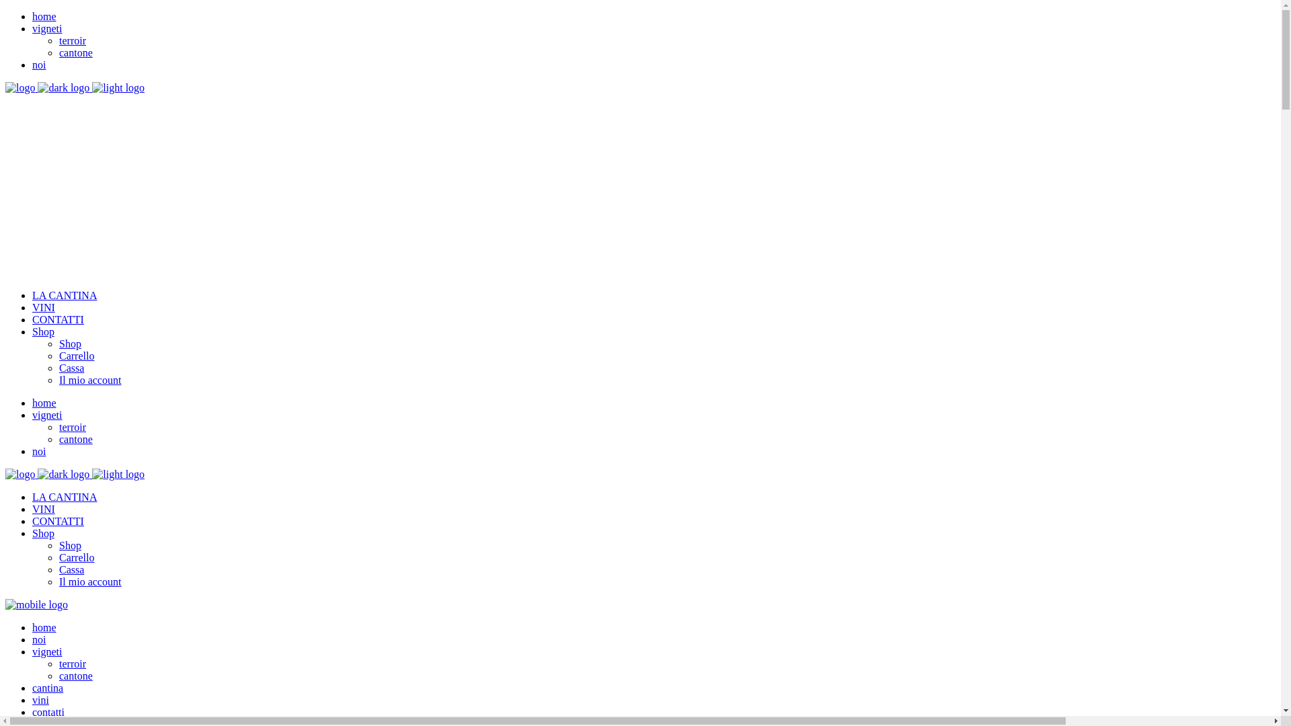 This screenshot has height=726, width=1291. I want to click on Shop, so click(70, 344).